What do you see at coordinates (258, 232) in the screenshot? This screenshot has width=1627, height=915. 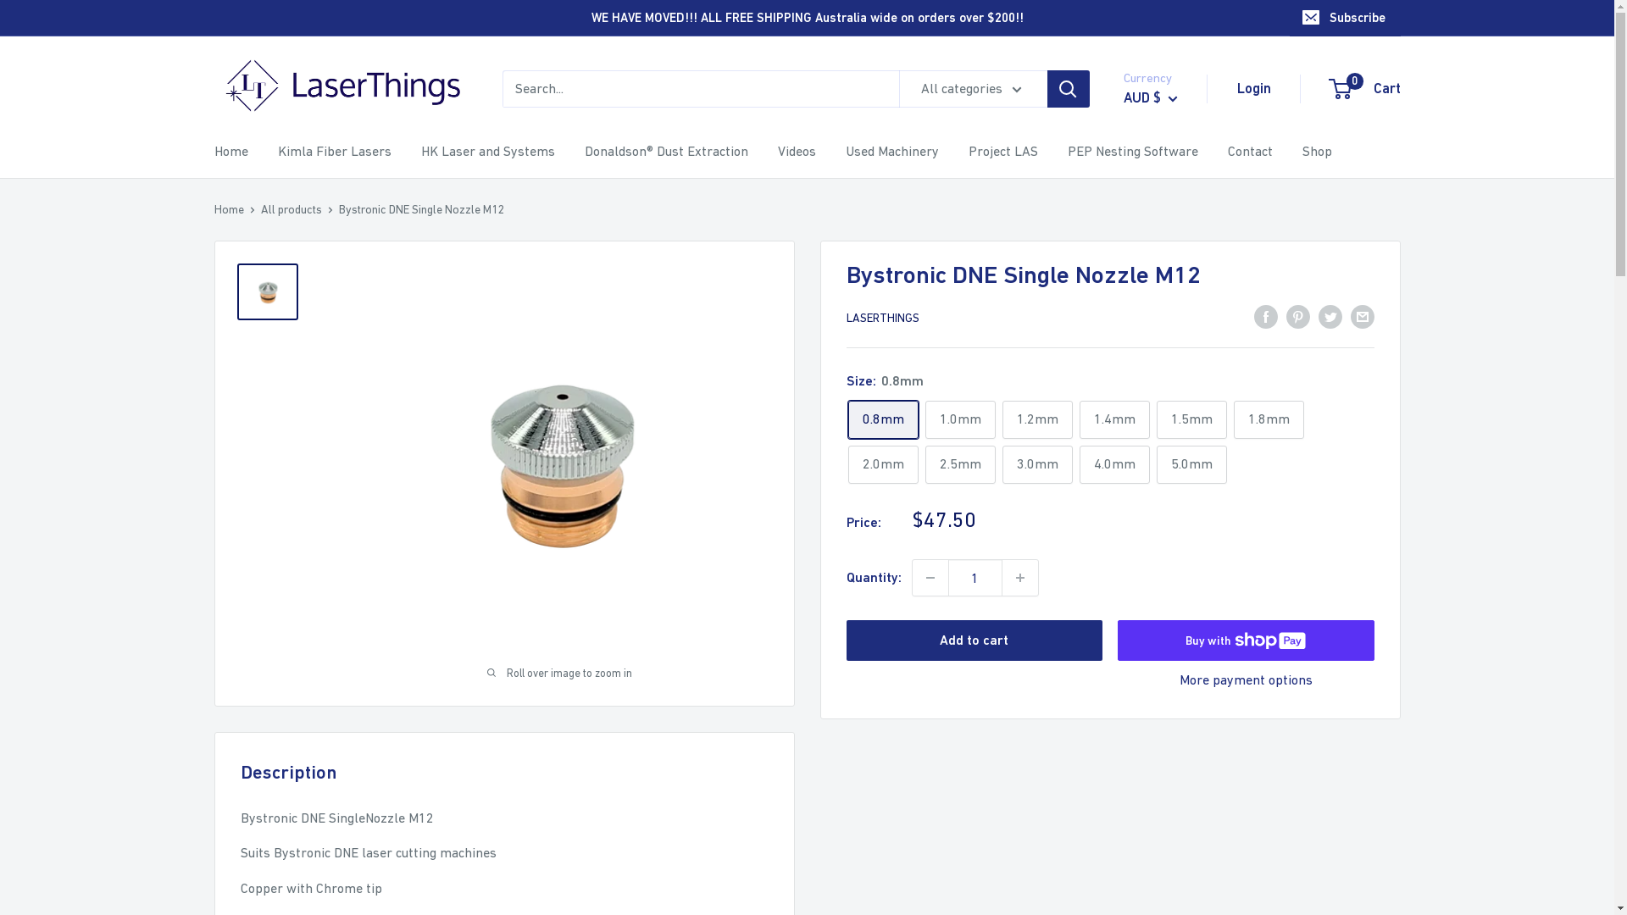 I see `BZD` at bounding box center [258, 232].